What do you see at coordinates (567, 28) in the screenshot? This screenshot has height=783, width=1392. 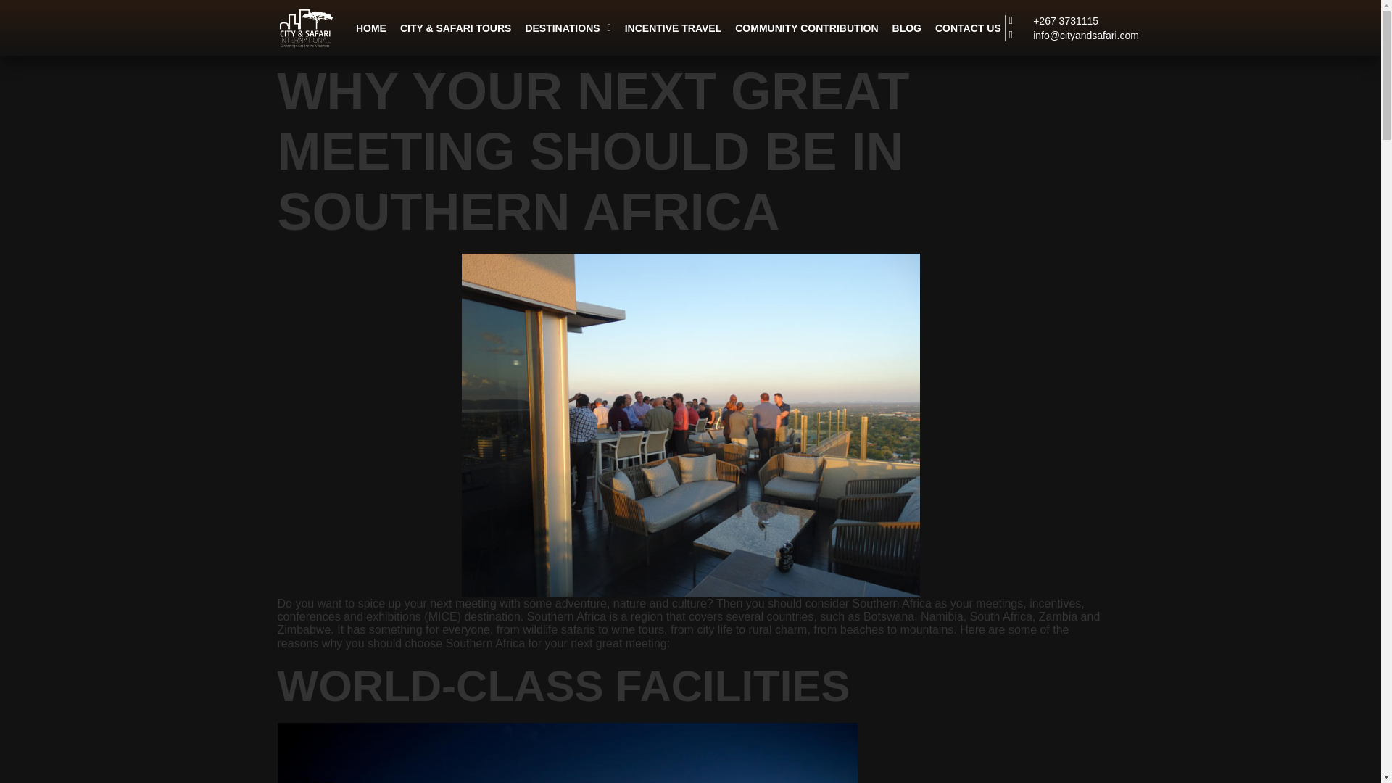 I see `DESTINATIONS` at bounding box center [567, 28].